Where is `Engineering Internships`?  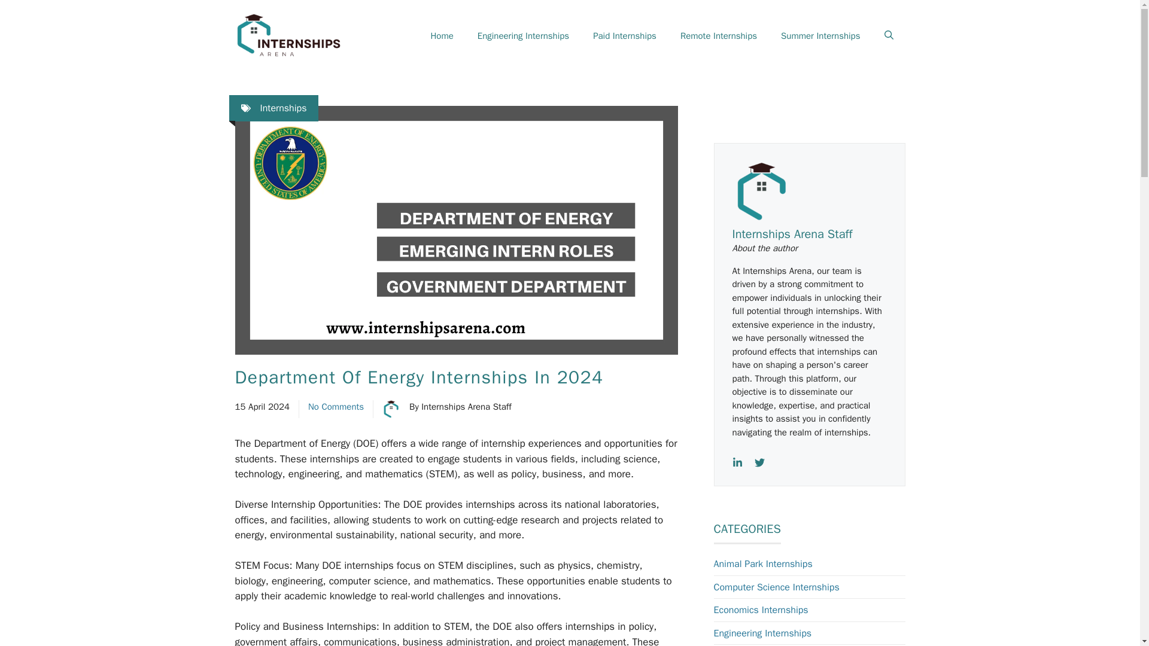 Engineering Internships is located at coordinates (523, 36).